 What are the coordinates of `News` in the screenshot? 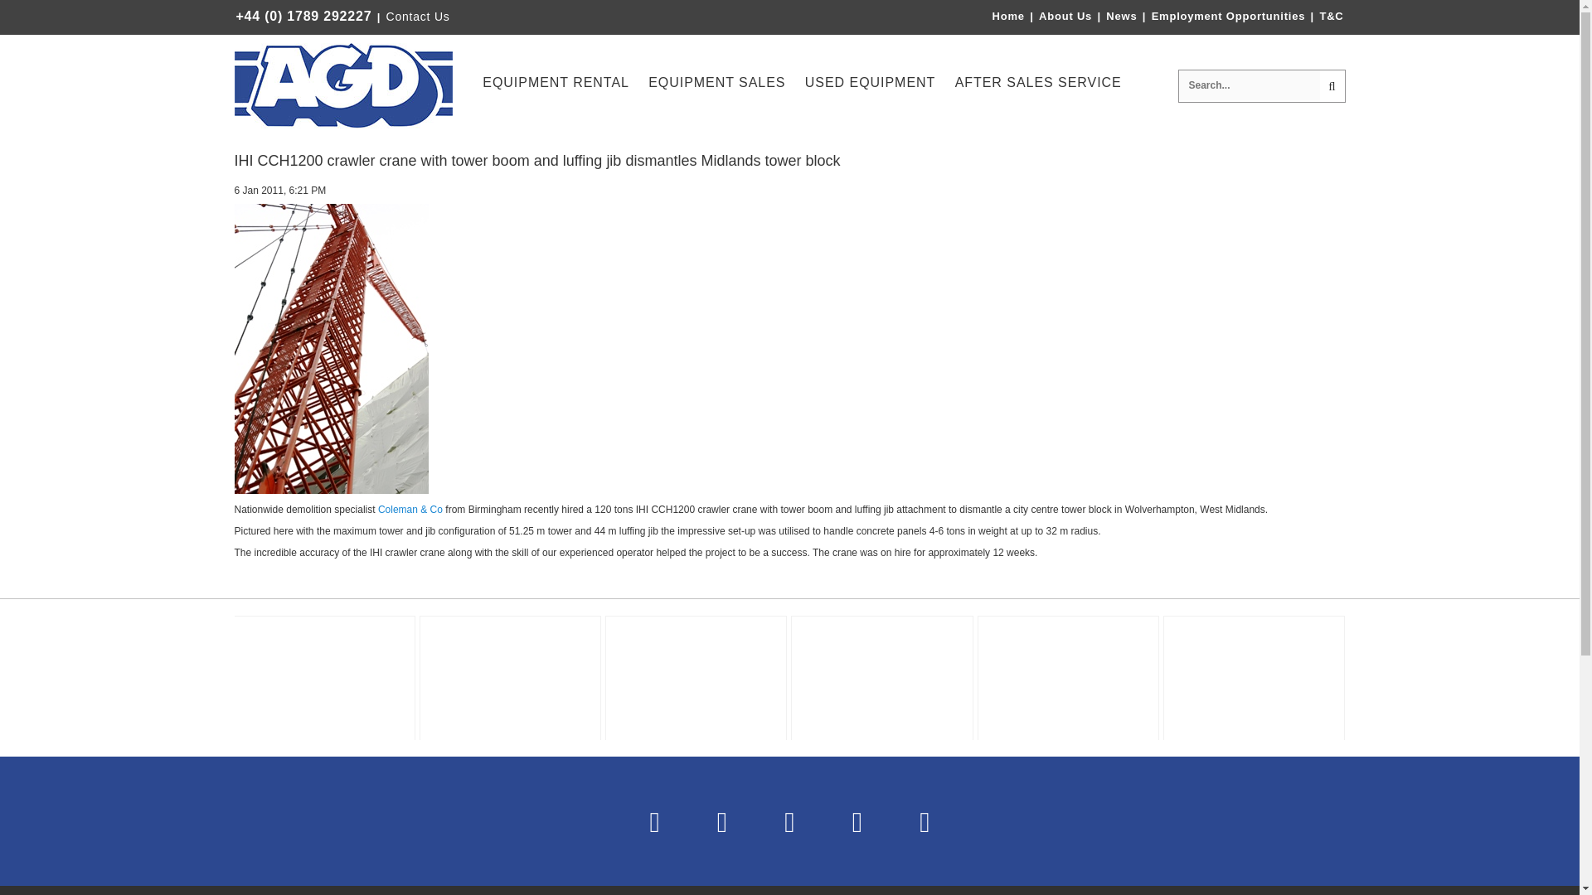 It's located at (1121, 16).